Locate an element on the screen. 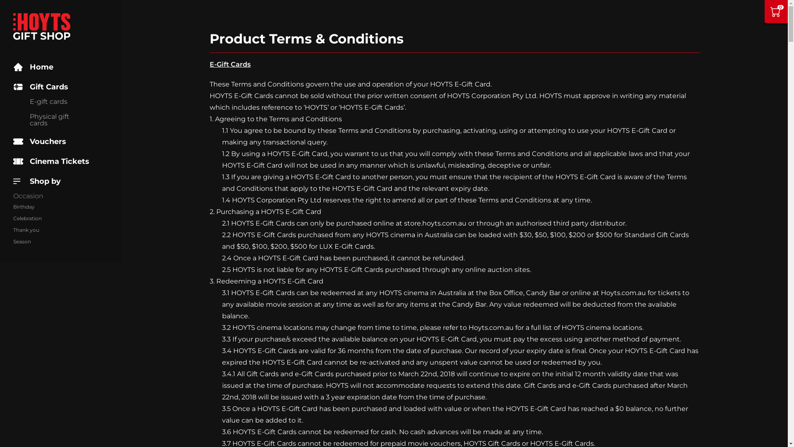 The image size is (794, 447). Celebration is located at coordinates (27, 219).